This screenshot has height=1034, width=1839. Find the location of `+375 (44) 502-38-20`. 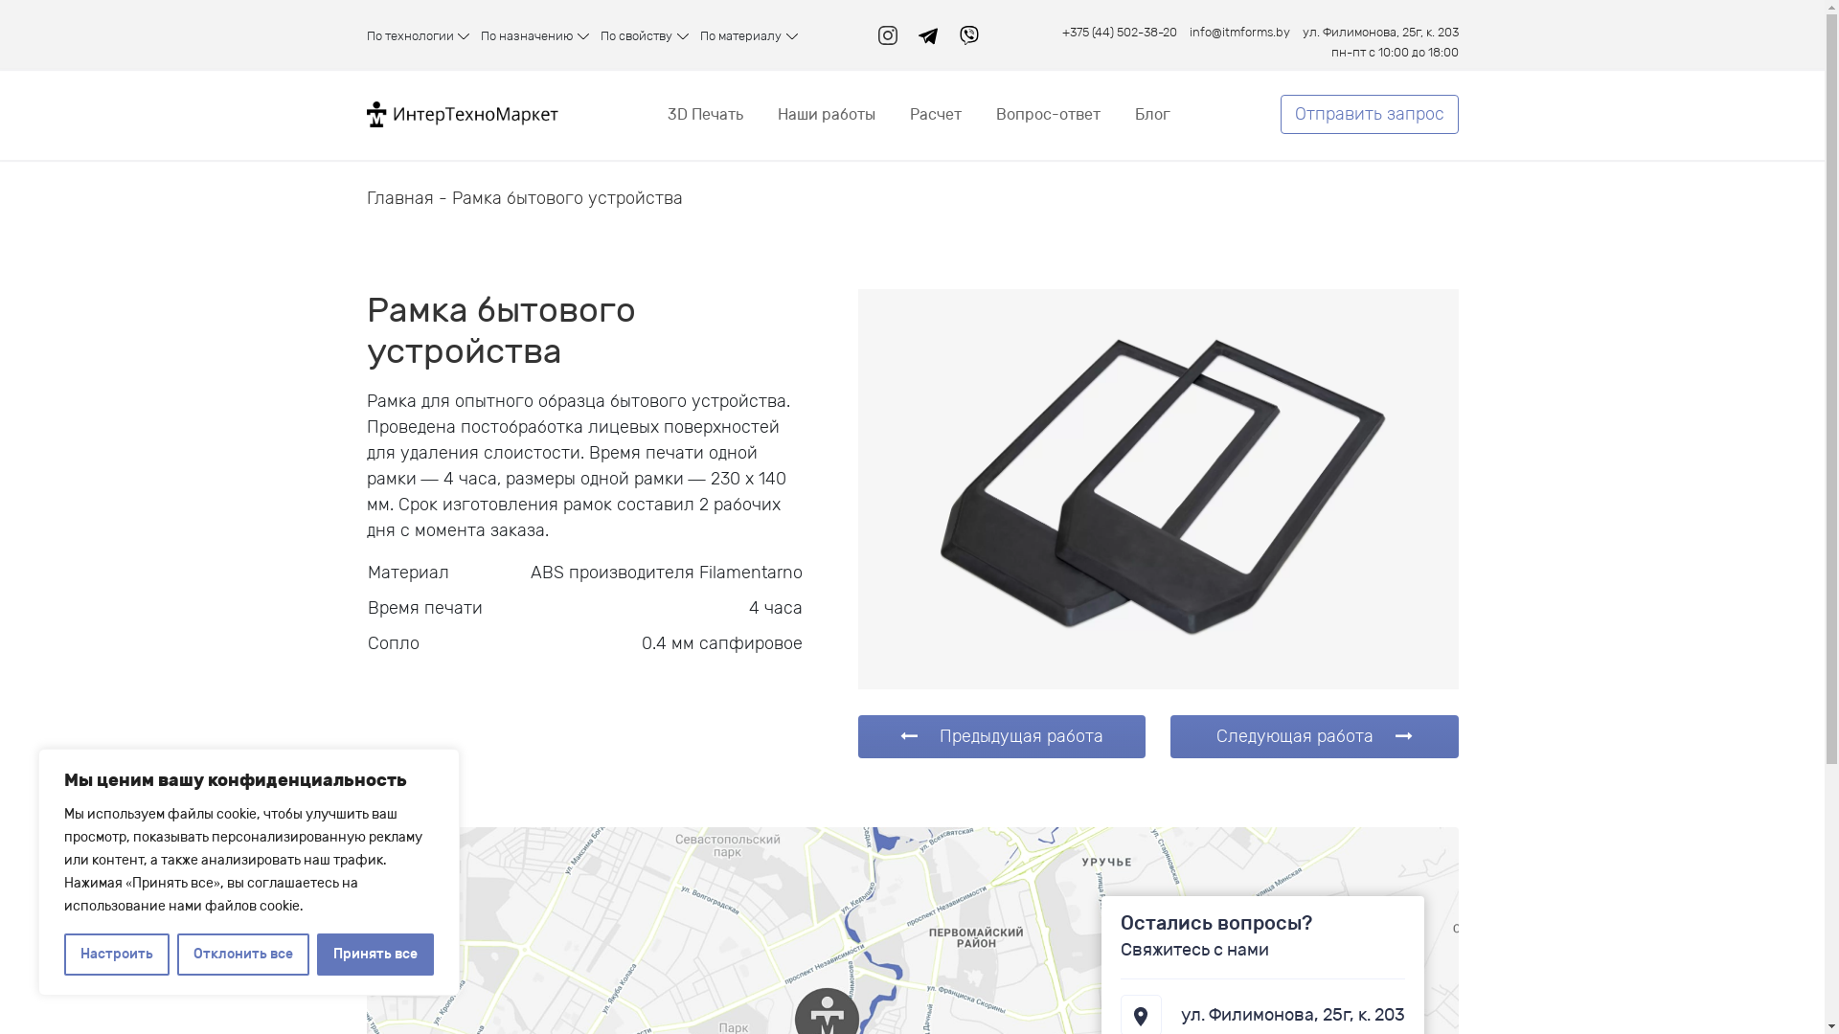

+375 (44) 502-38-20 is located at coordinates (1120, 34).